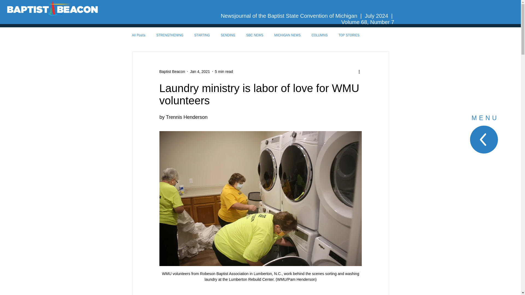 The image size is (525, 295). What do you see at coordinates (224, 72) in the screenshot?
I see `5 min read` at bounding box center [224, 72].